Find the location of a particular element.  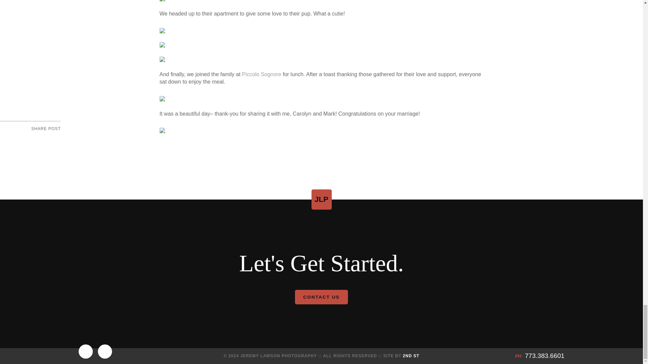

pinterest is located at coordinates (55, 140).